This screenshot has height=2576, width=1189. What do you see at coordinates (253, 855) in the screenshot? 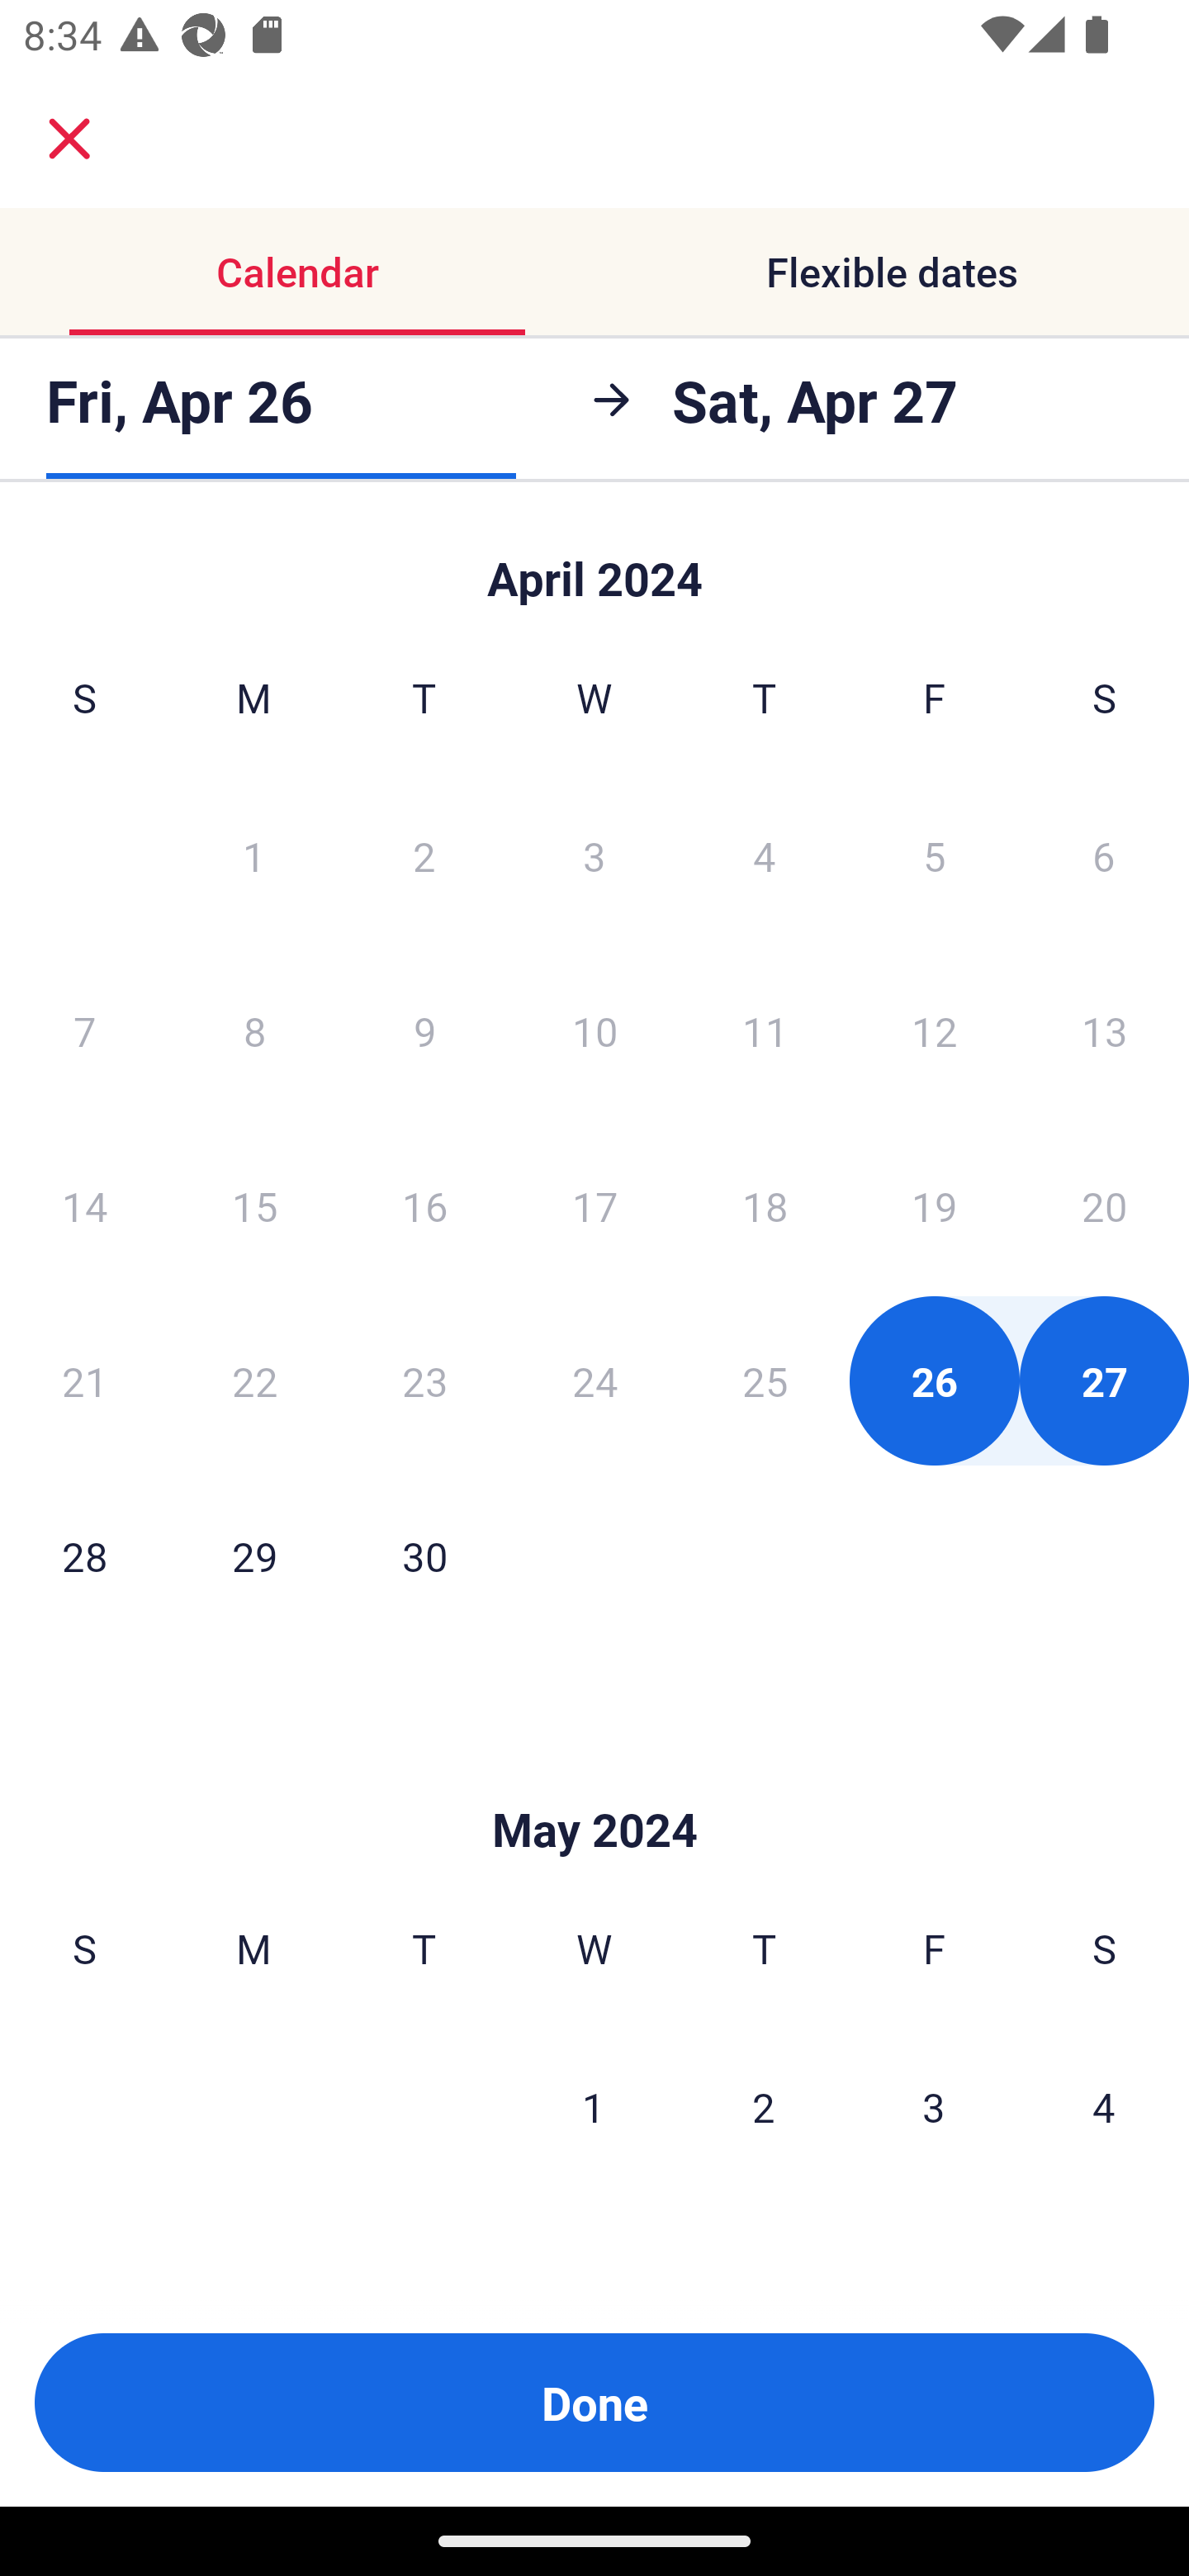
I see `1 Monday, April 1, 2024` at bounding box center [253, 855].